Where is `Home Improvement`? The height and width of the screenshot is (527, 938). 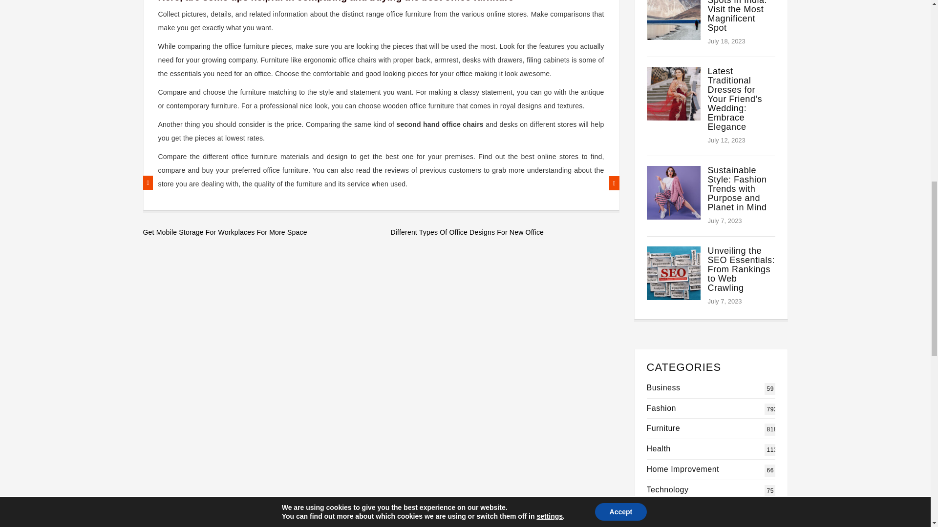 Home Improvement is located at coordinates (661, 408).